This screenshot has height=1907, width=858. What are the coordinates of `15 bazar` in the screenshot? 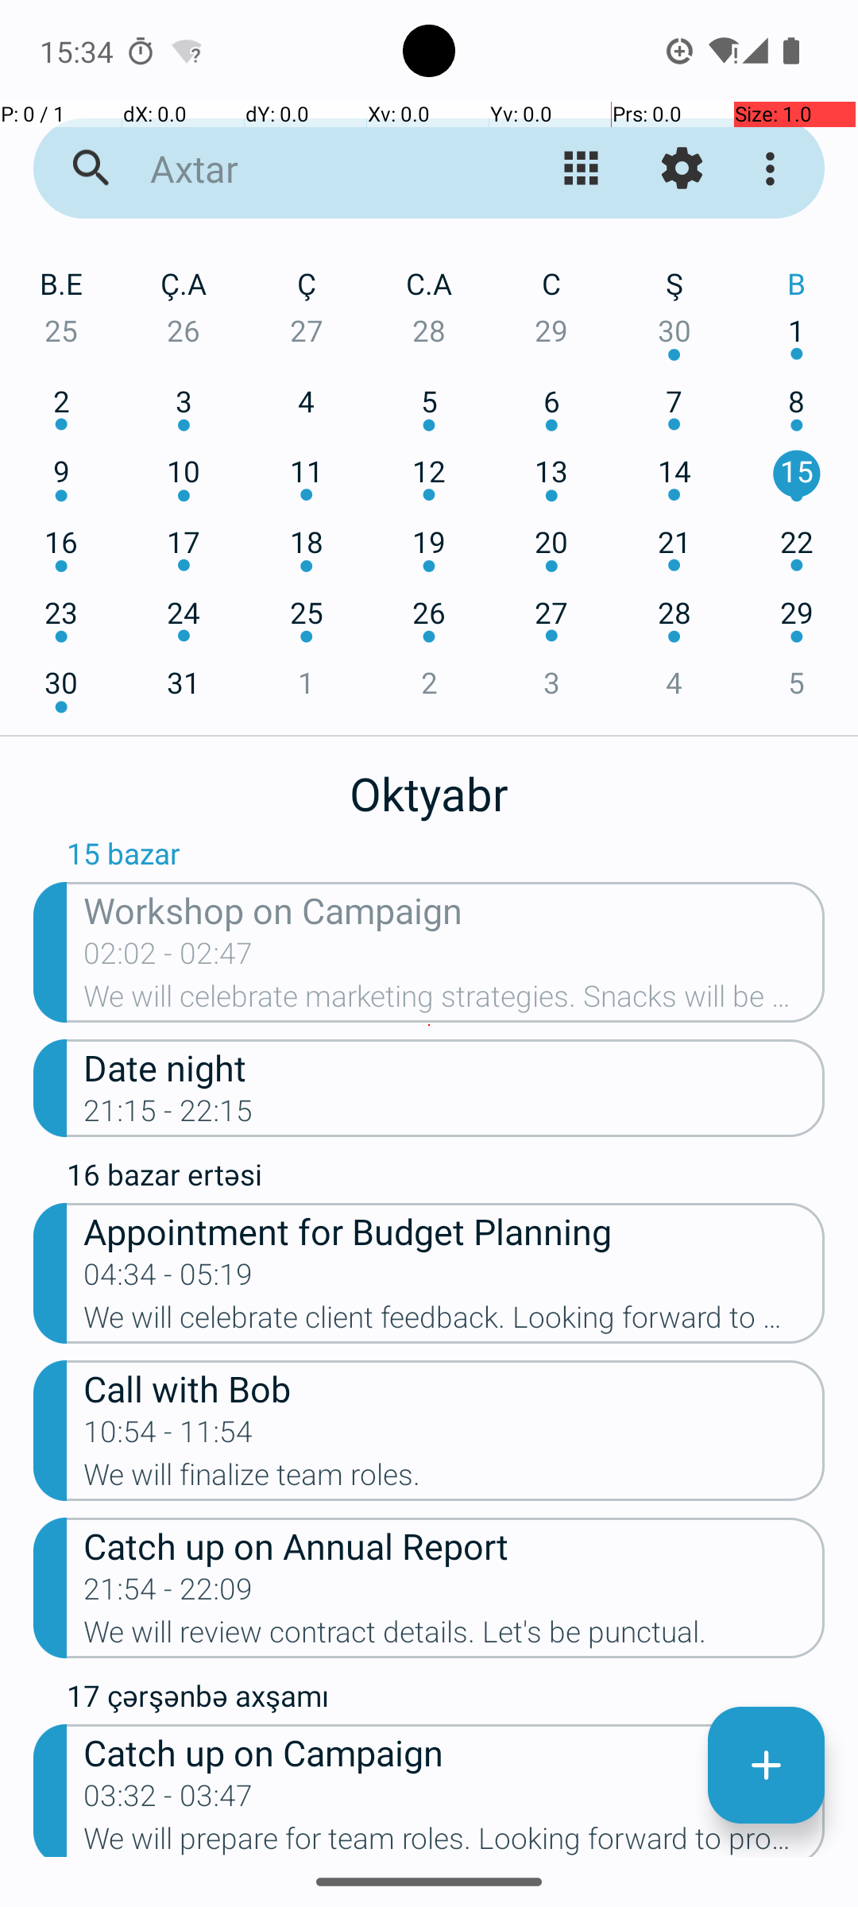 It's located at (446, 857).